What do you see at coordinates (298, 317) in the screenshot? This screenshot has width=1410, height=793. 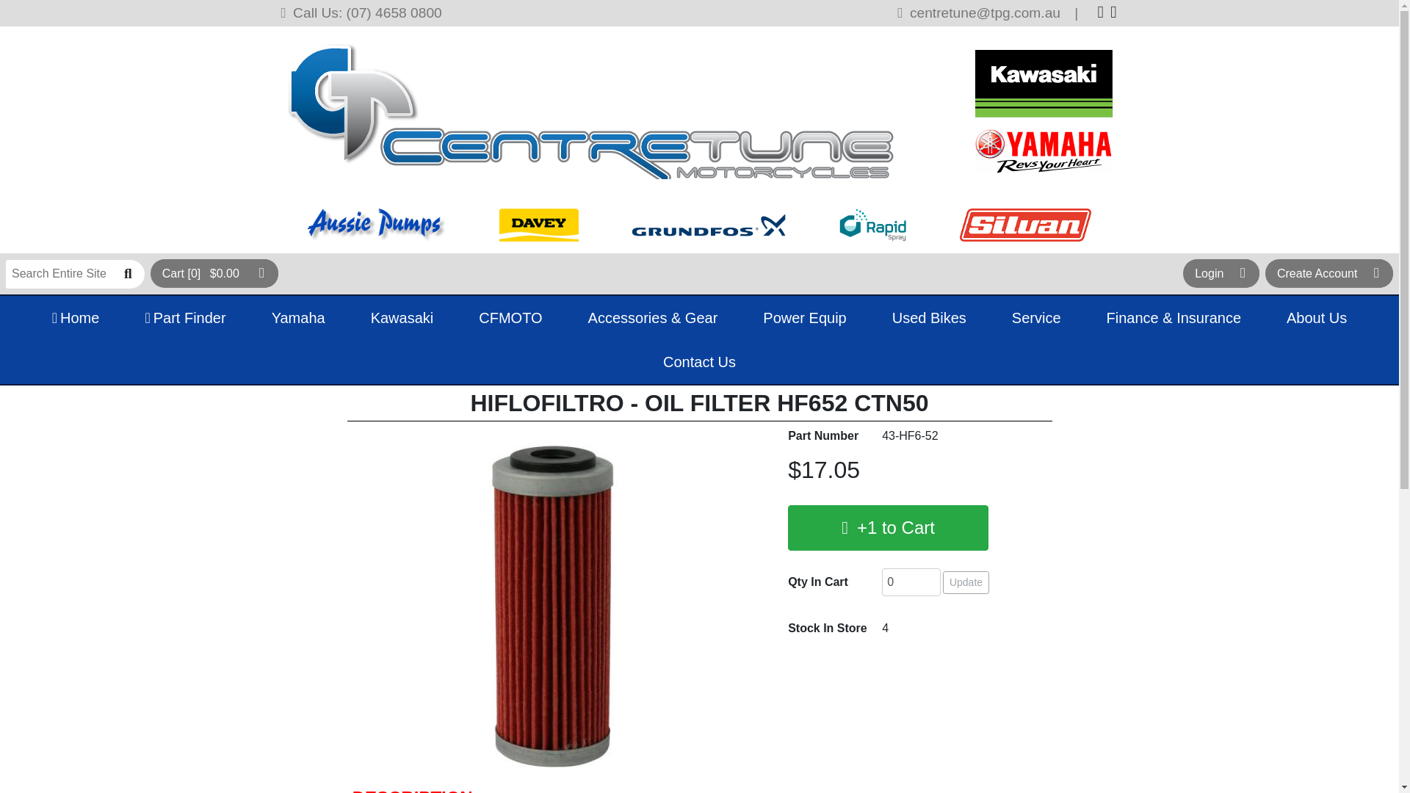 I see `Yamaha` at bounding box center [298, 317].